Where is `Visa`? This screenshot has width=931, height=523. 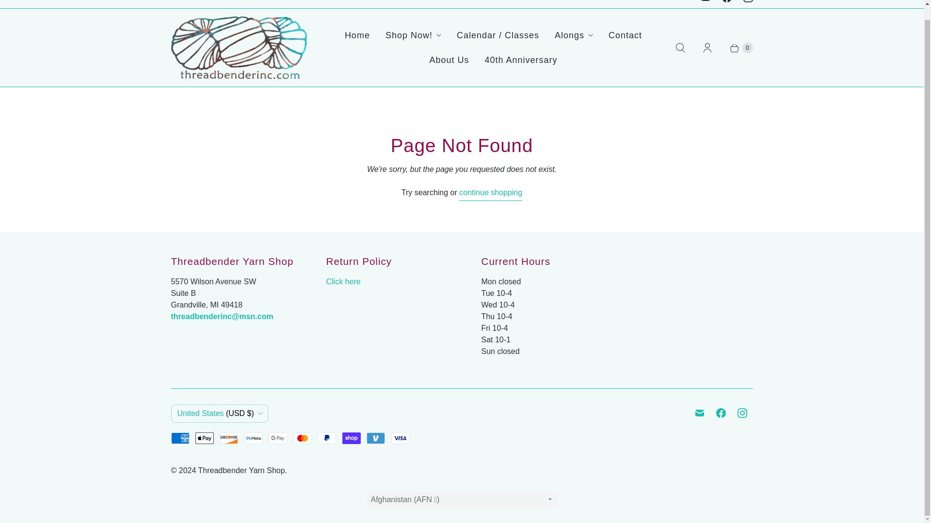
Visa is located at coordinates (400, 438).